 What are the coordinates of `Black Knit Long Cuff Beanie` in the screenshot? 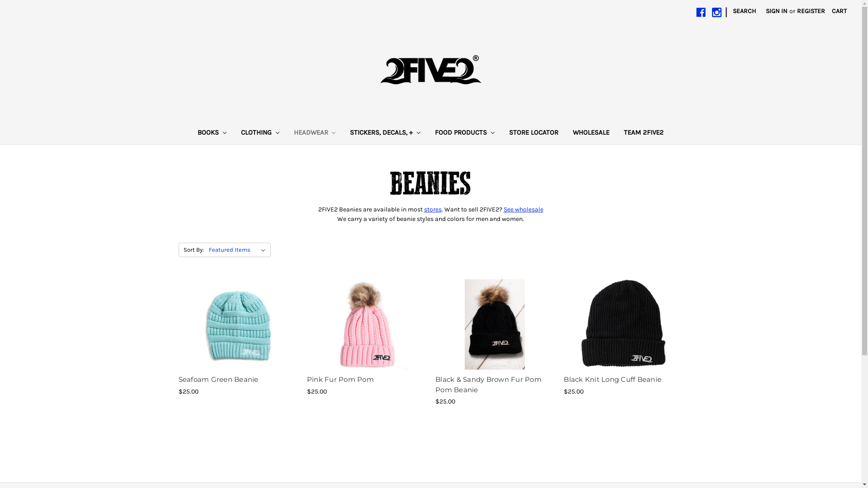 It's located at (623, 324).